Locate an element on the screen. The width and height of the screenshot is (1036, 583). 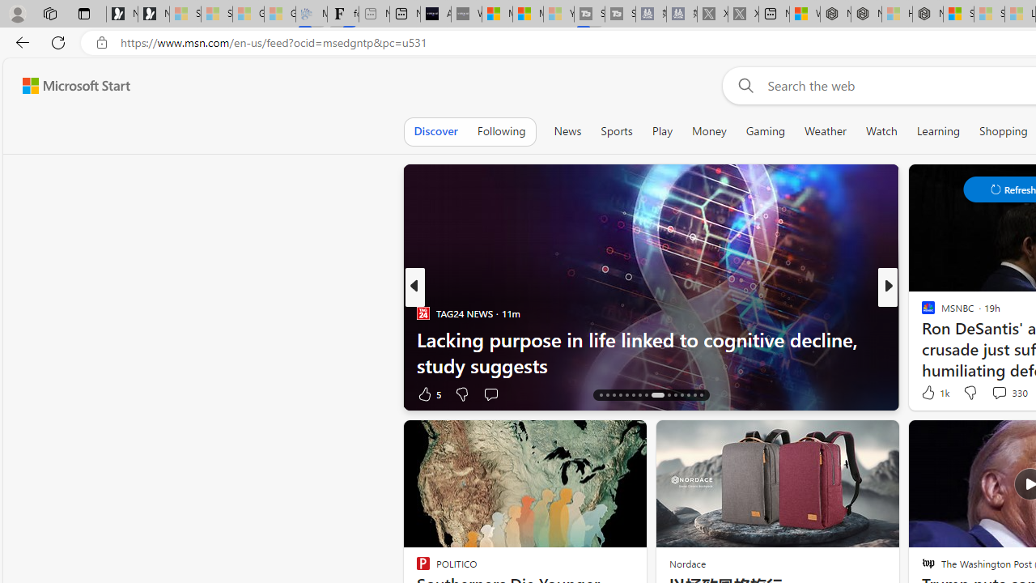
What's the best AI voice generator? - voice.ai - Sleeping is located at coordinates (466, 15).